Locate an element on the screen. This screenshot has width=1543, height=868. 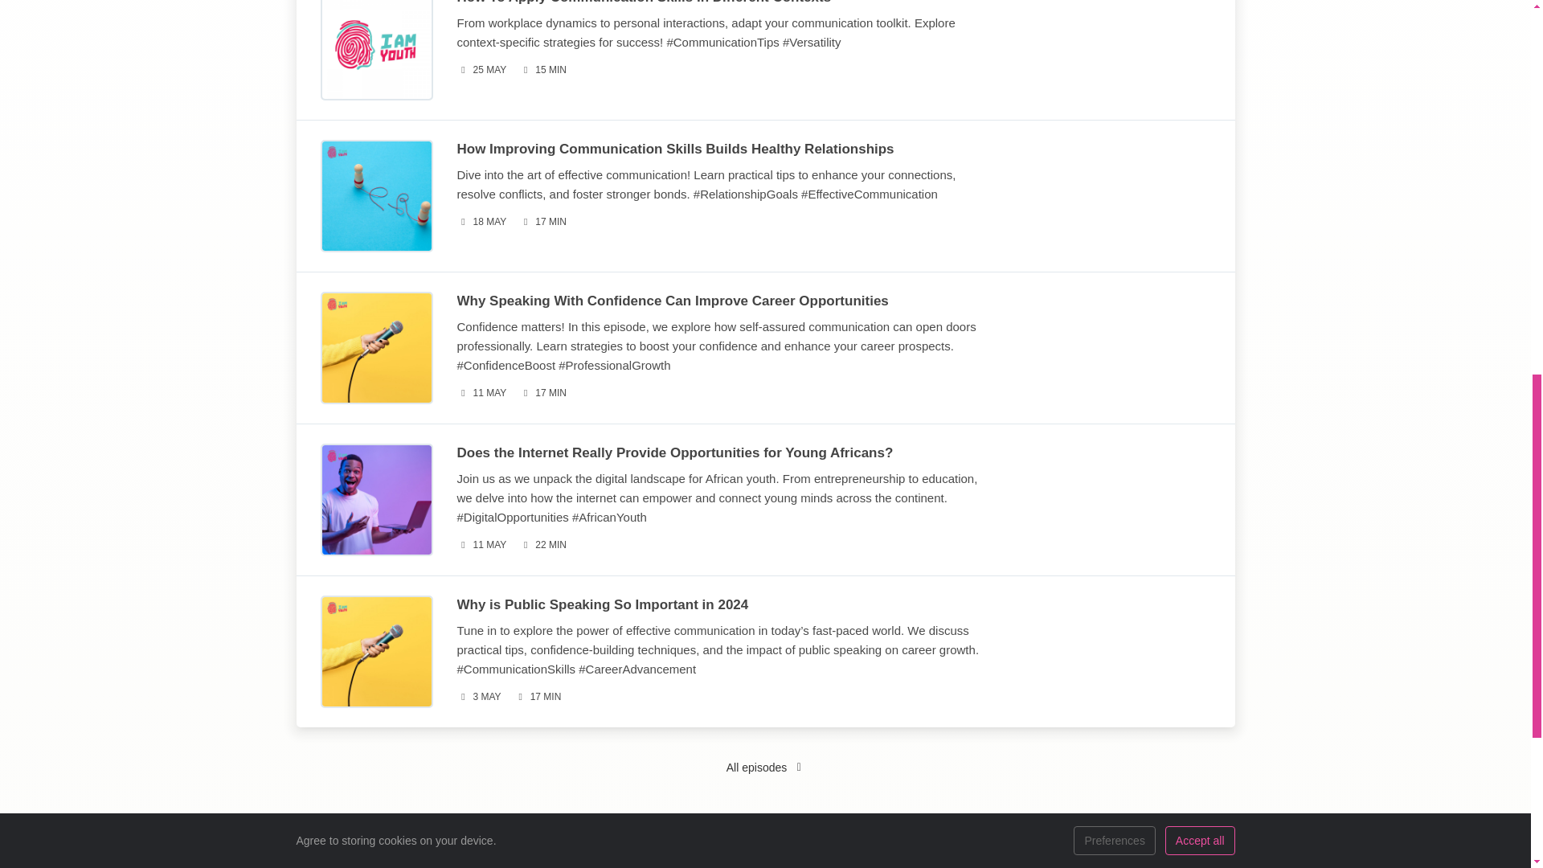
Published is located at coordinates (481, 545).